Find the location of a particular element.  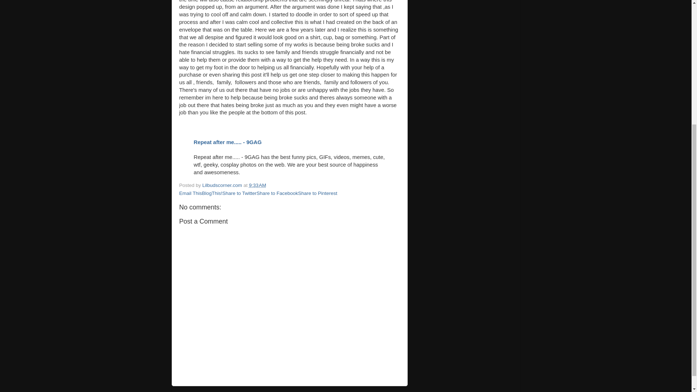

Share to Facebook is located at coordinates (277, 193).